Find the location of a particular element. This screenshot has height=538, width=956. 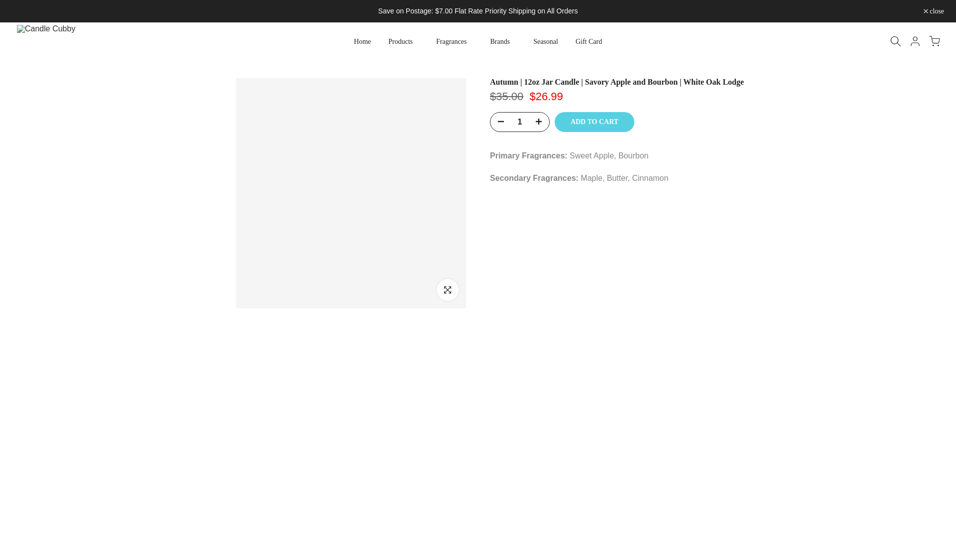

close is located at coordinates (934, 11).